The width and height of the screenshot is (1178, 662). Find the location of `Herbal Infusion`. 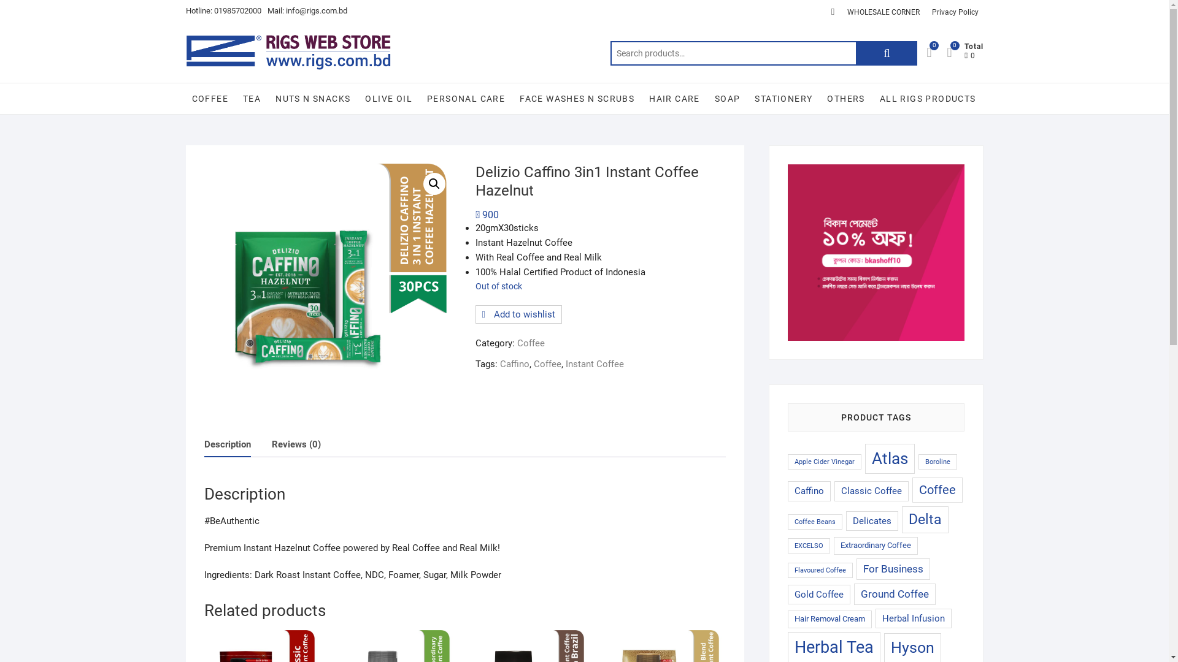

Herbal Infusion is located at coordinates (913, 618).